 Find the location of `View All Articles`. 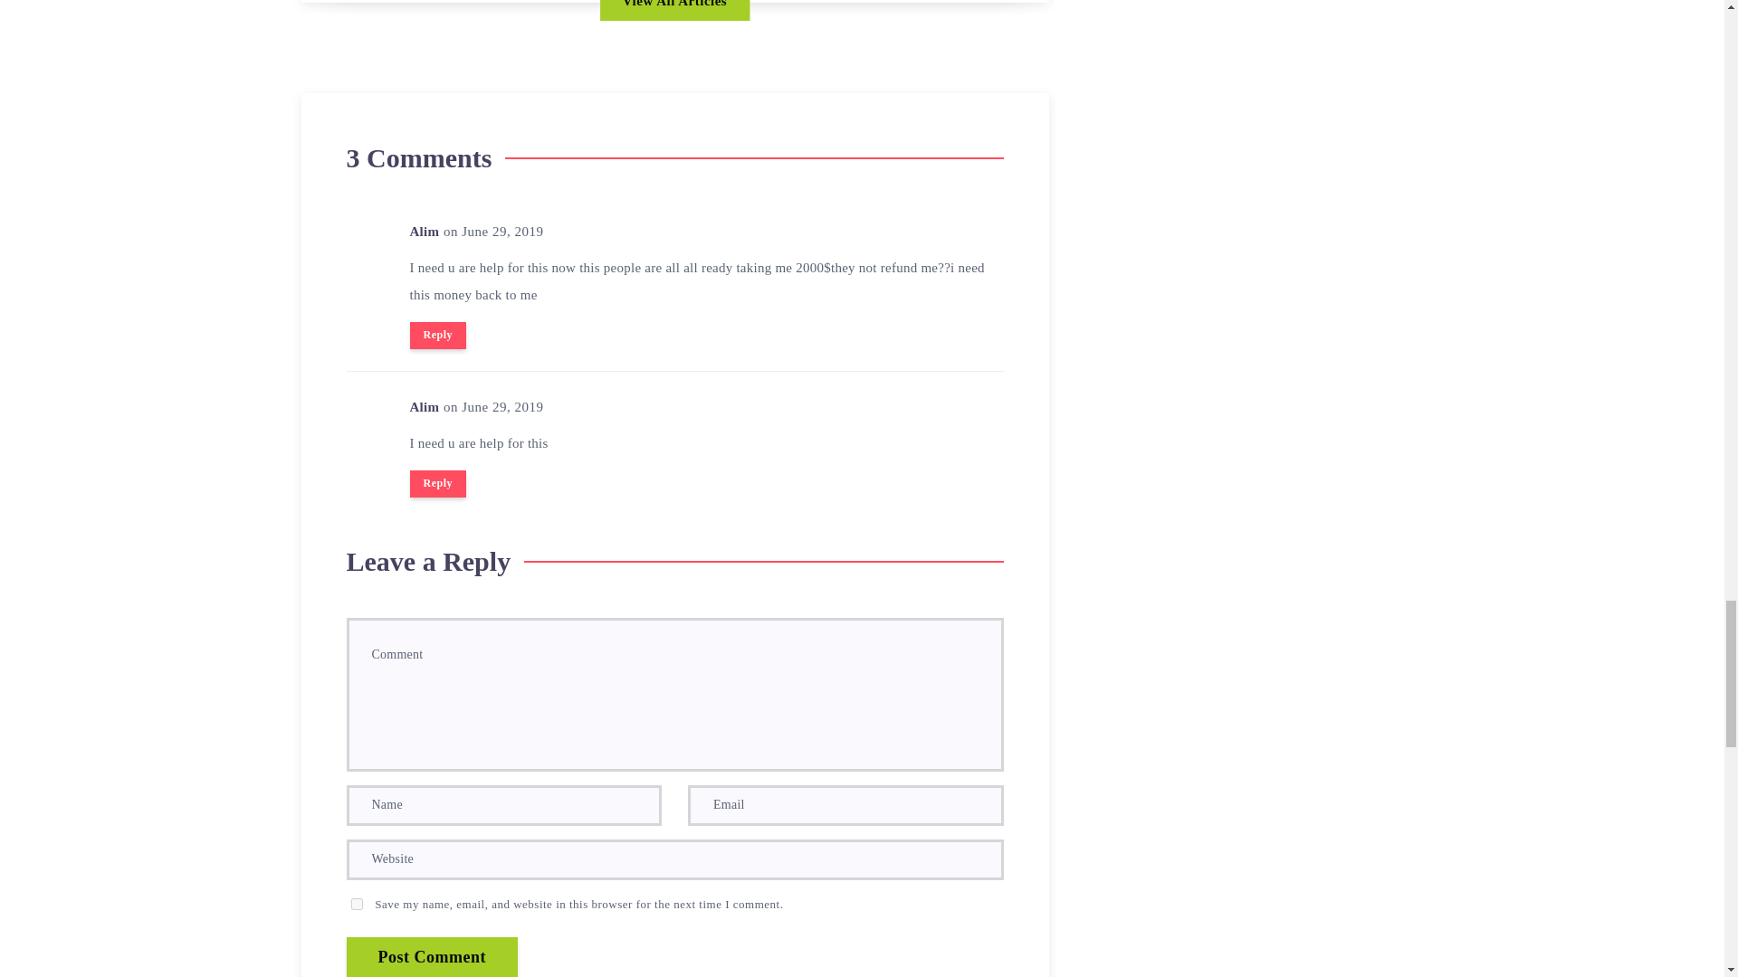

View All Articles is located at coordinates (673, 10).